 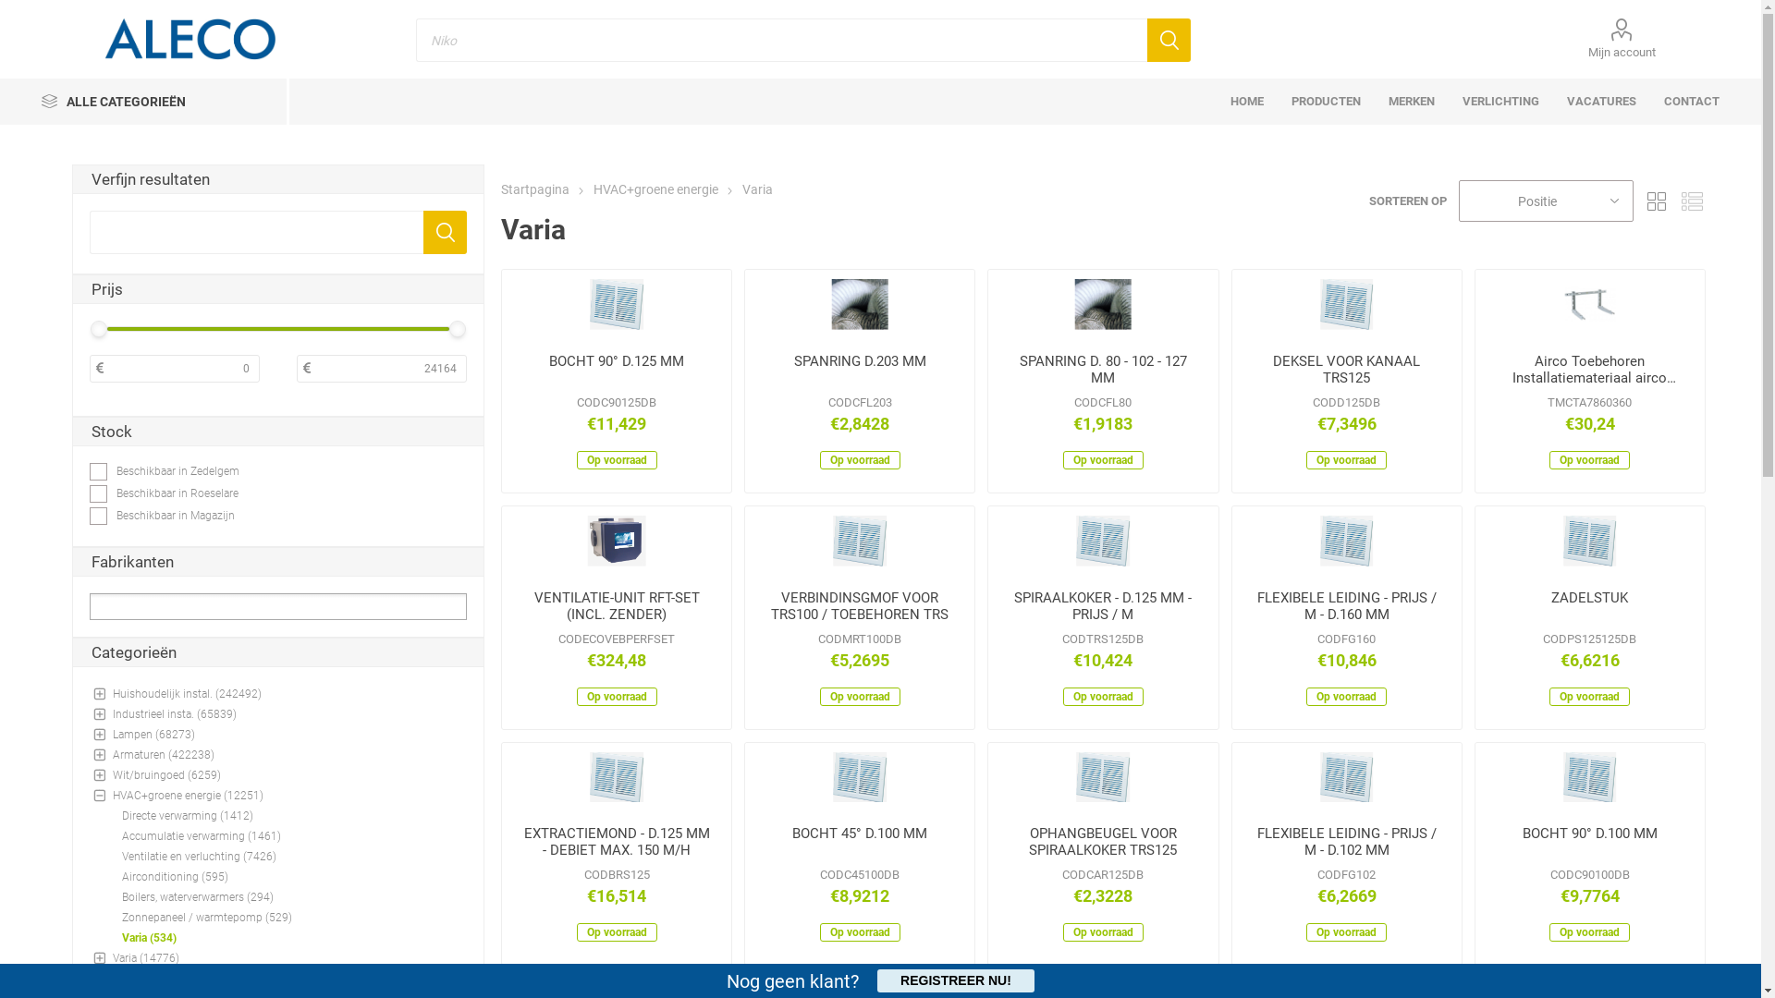 What do you see at coordinates (1347, 541) in the screenshot?
I see `Toon details van FLEXIBELE LEIDING - PRIJS / M - D.160 MM` at bounding box center [1347, 541].